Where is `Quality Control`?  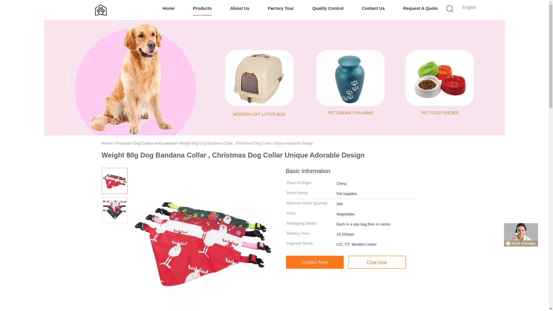
Quality Control is located at coordinates (328, 9).